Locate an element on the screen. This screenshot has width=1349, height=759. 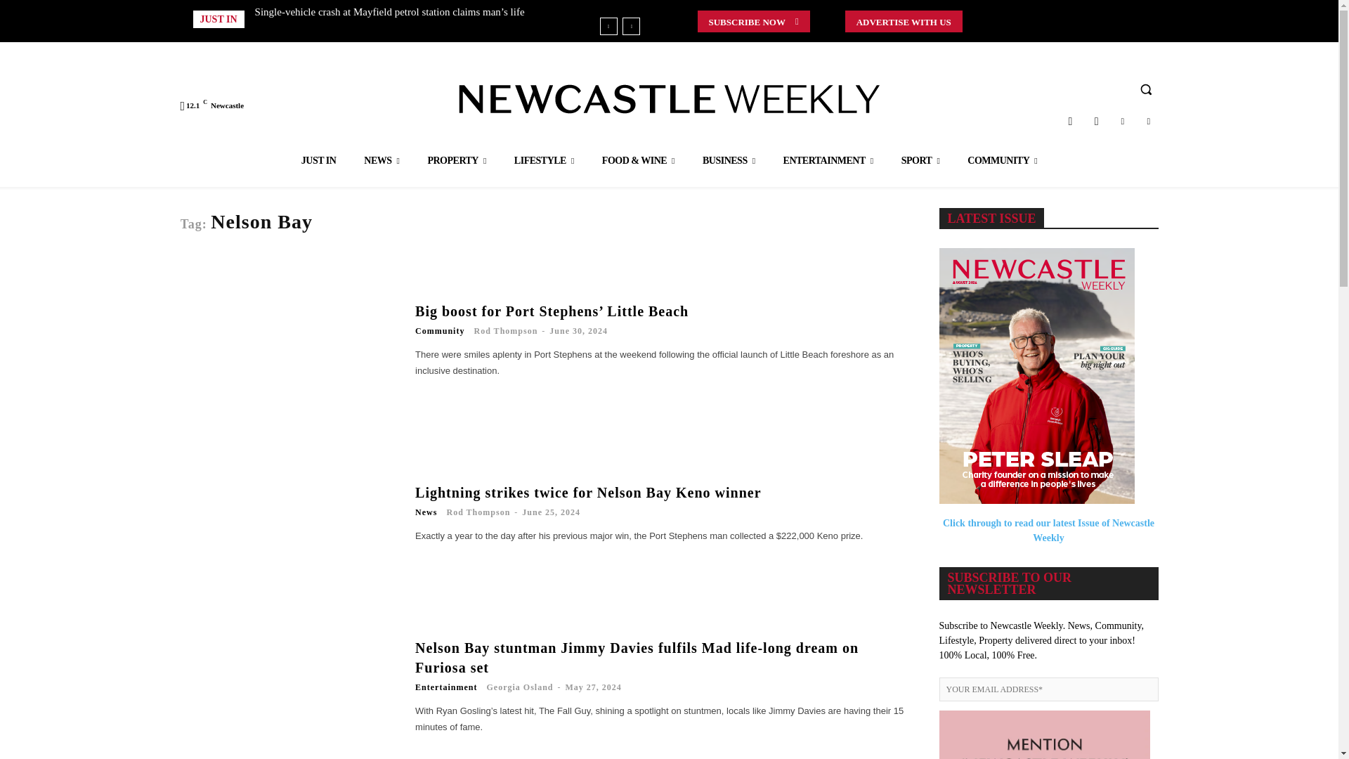
ADVERTISE WITH US is located at coordinates (904, 21).